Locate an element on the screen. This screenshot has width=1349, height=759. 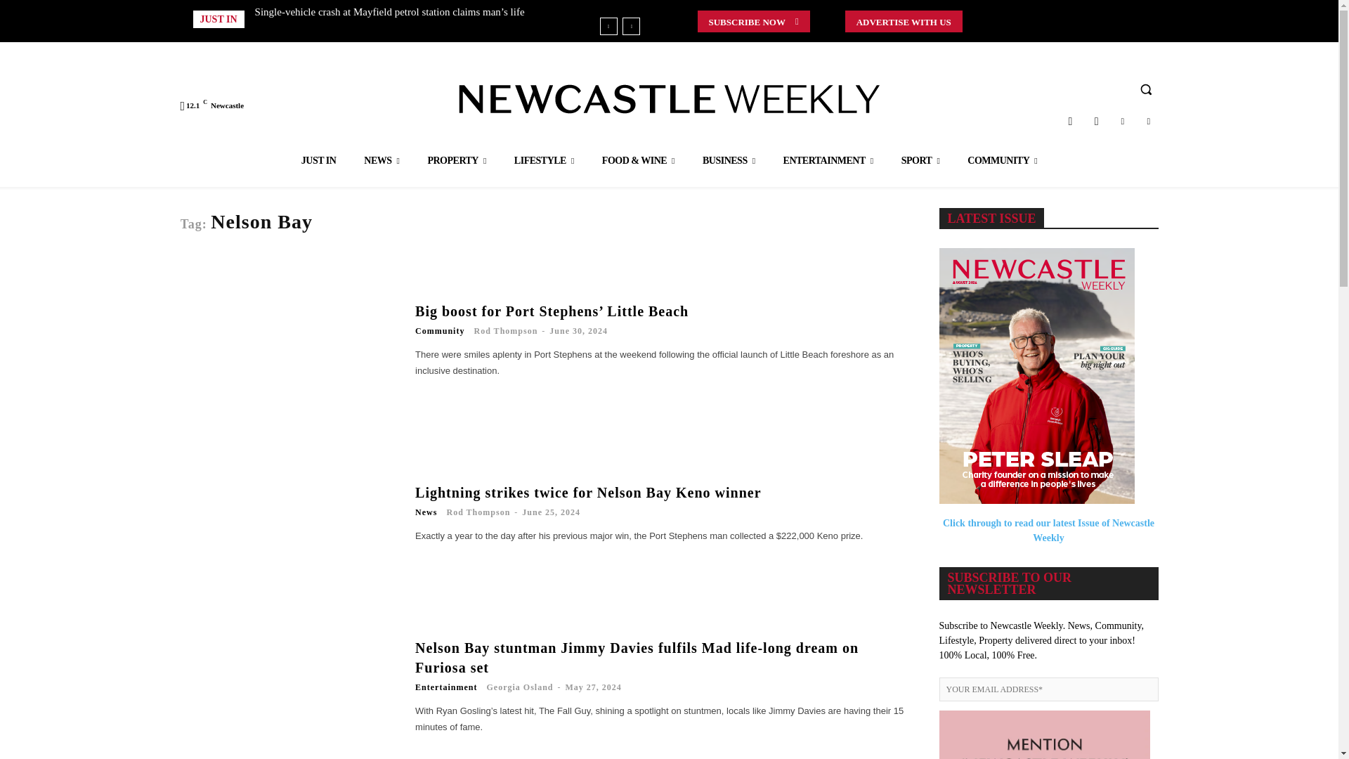
ADVERTISE WITH US is located at coordinates (904, 21).